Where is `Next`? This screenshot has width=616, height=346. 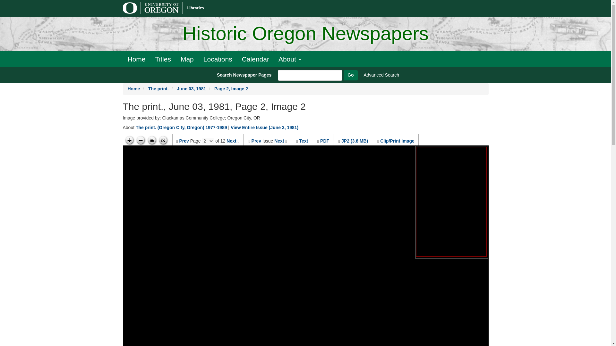
Next is located at coordinates (231, 141).